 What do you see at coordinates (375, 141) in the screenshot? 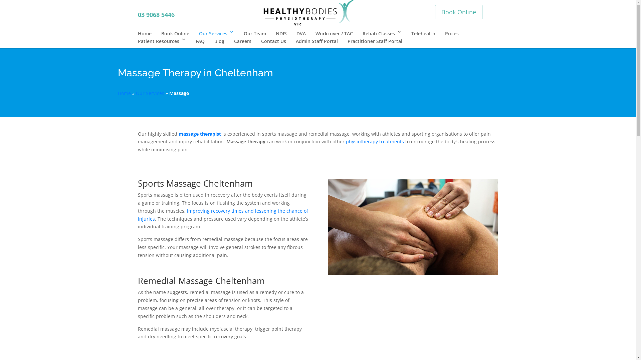
I see `physiotherapy treatments` at bounding box center [375, 141].